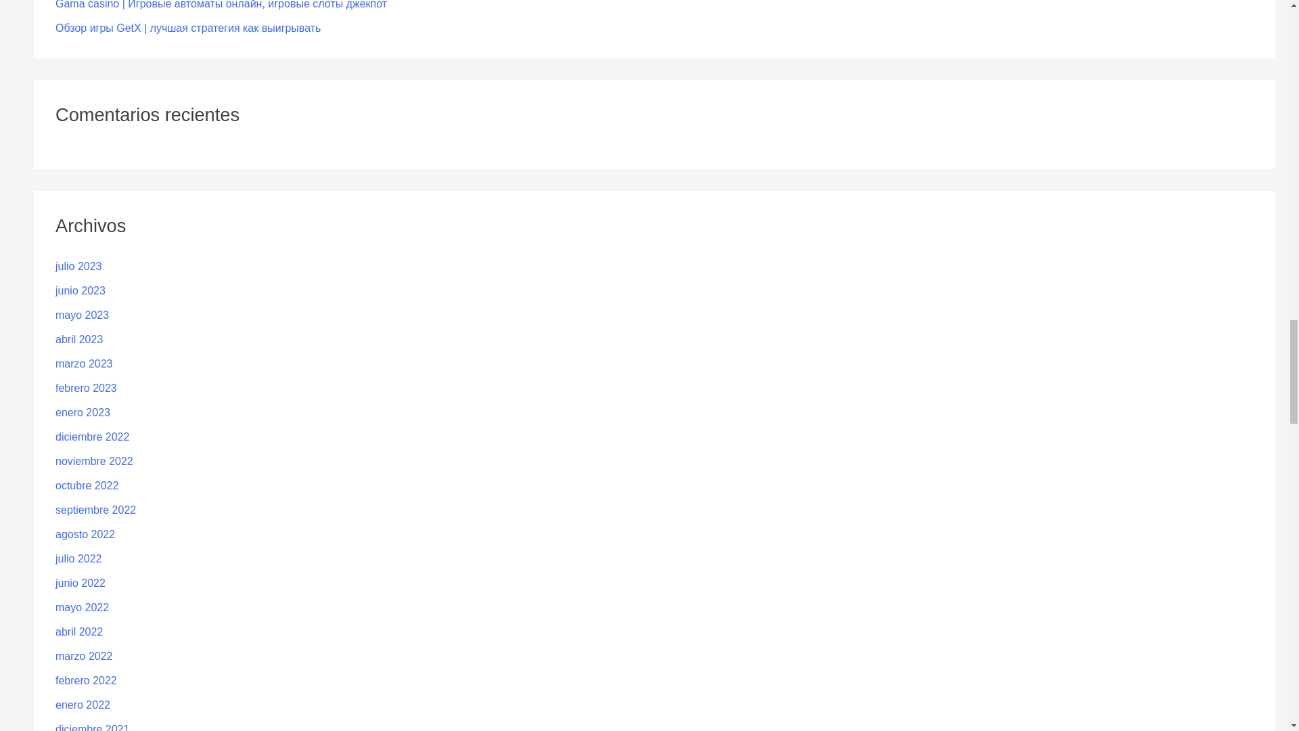 This screenshot has height=731, width=1299. What do you see at coordinates (95, 461) in the screenshot?
I see `noviembre 2022` at bounding box center [95, 461].